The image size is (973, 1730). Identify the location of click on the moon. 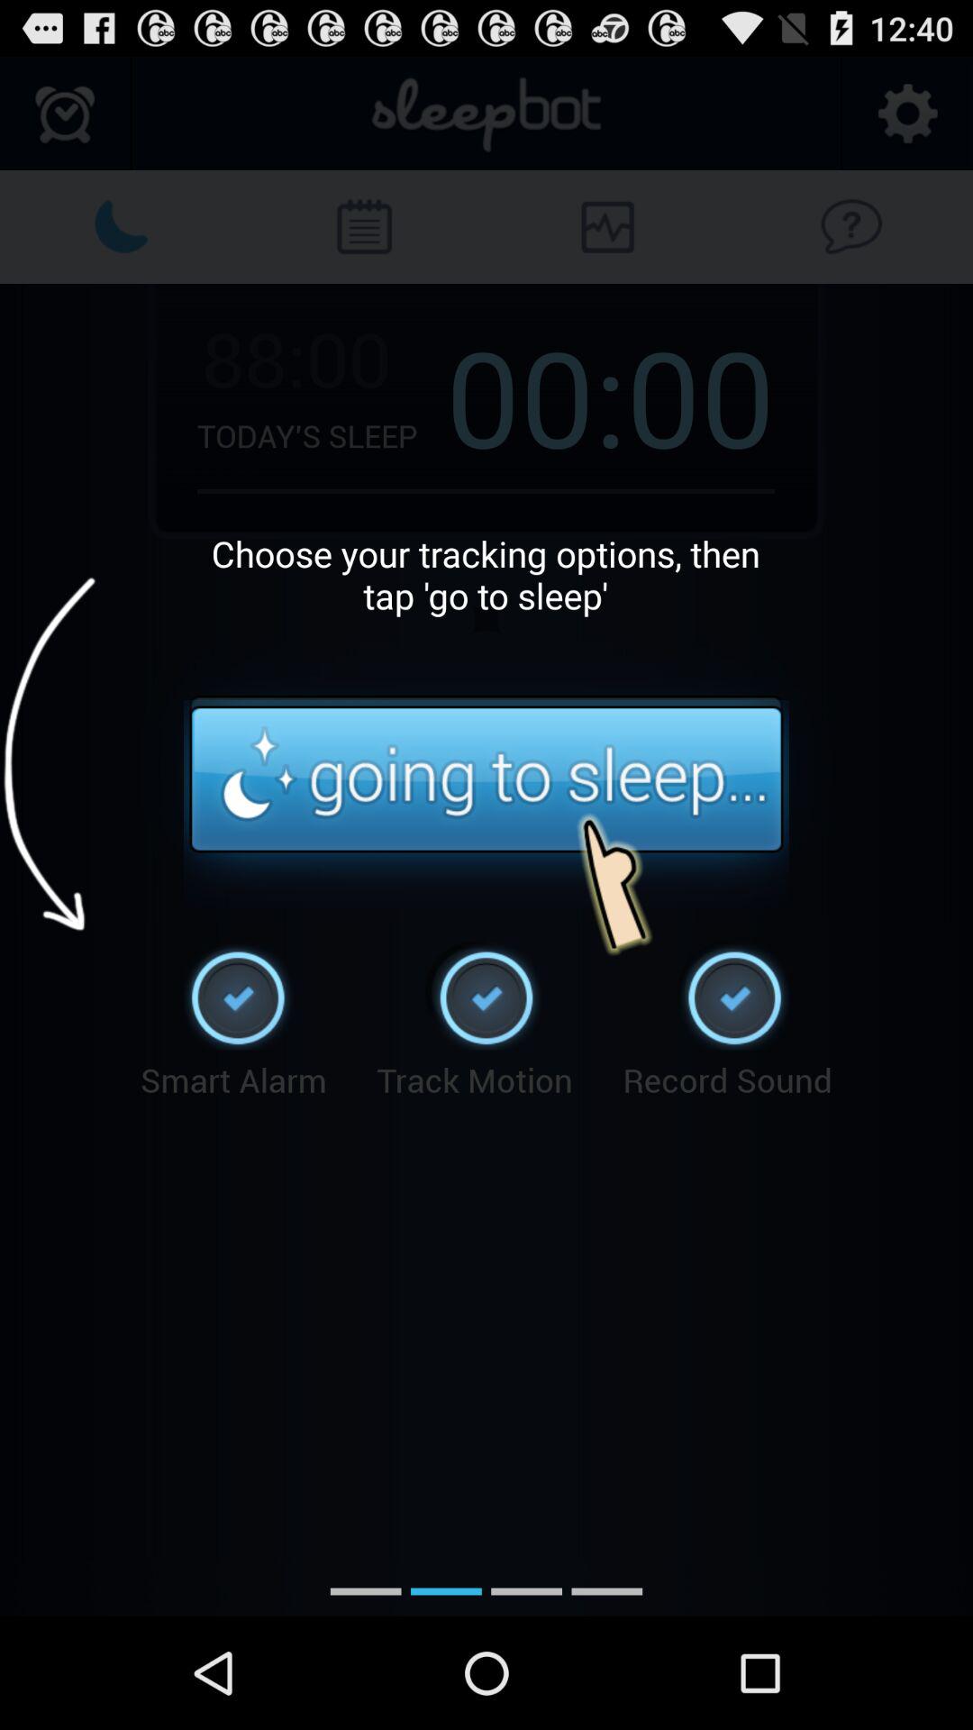
(121, 225).